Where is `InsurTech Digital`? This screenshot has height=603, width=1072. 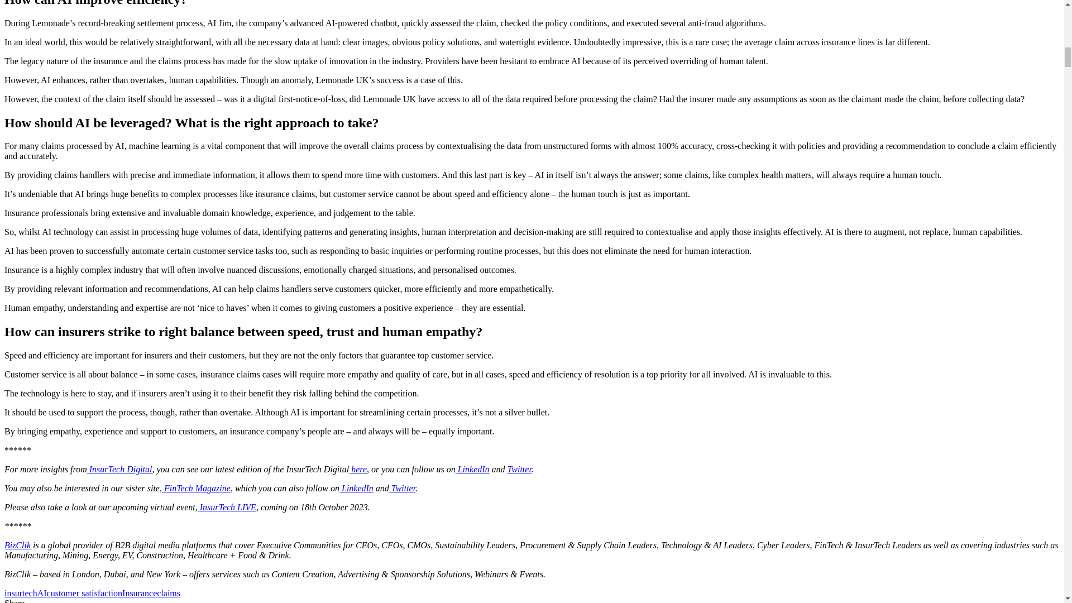 InsurTech Digital is located at coordinates (119, 469).